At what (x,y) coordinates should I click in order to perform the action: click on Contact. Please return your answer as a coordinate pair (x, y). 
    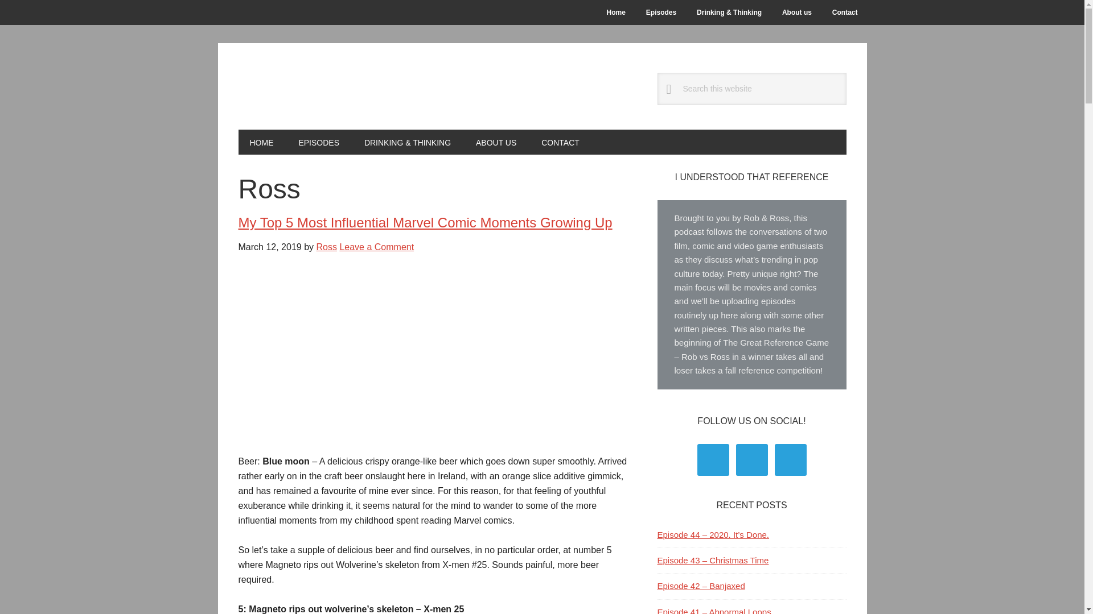
    Looking at the image, I should click on (845, 13).